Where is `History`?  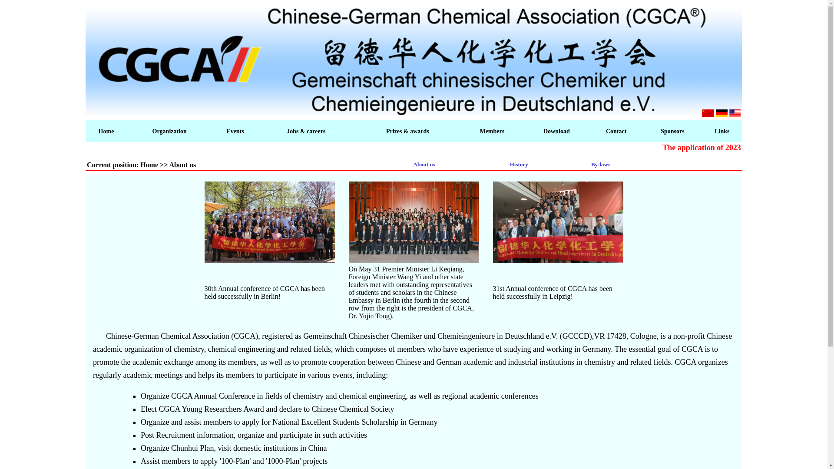 History is located at coordinates (519, 164).